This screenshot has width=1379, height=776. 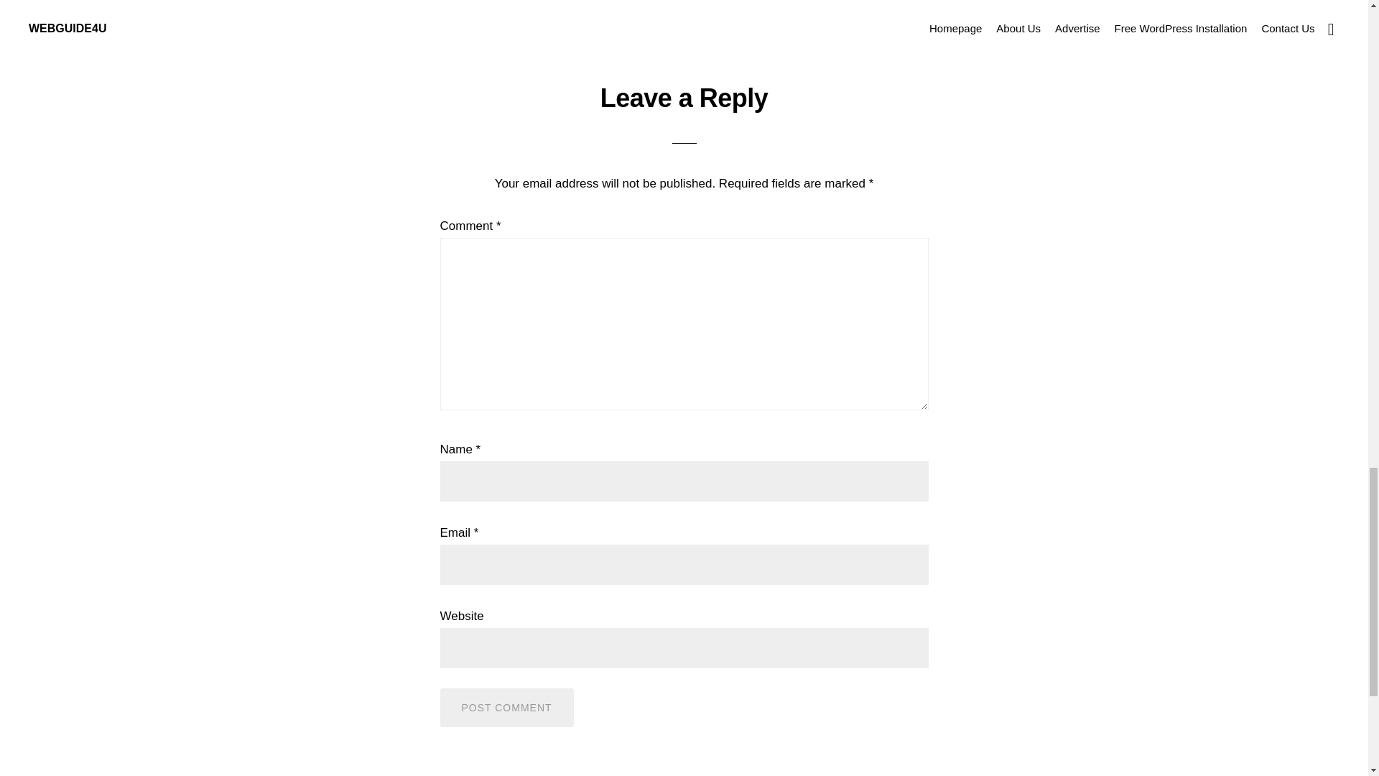 I want to click on Post Comment, so click(x=506, y=707).